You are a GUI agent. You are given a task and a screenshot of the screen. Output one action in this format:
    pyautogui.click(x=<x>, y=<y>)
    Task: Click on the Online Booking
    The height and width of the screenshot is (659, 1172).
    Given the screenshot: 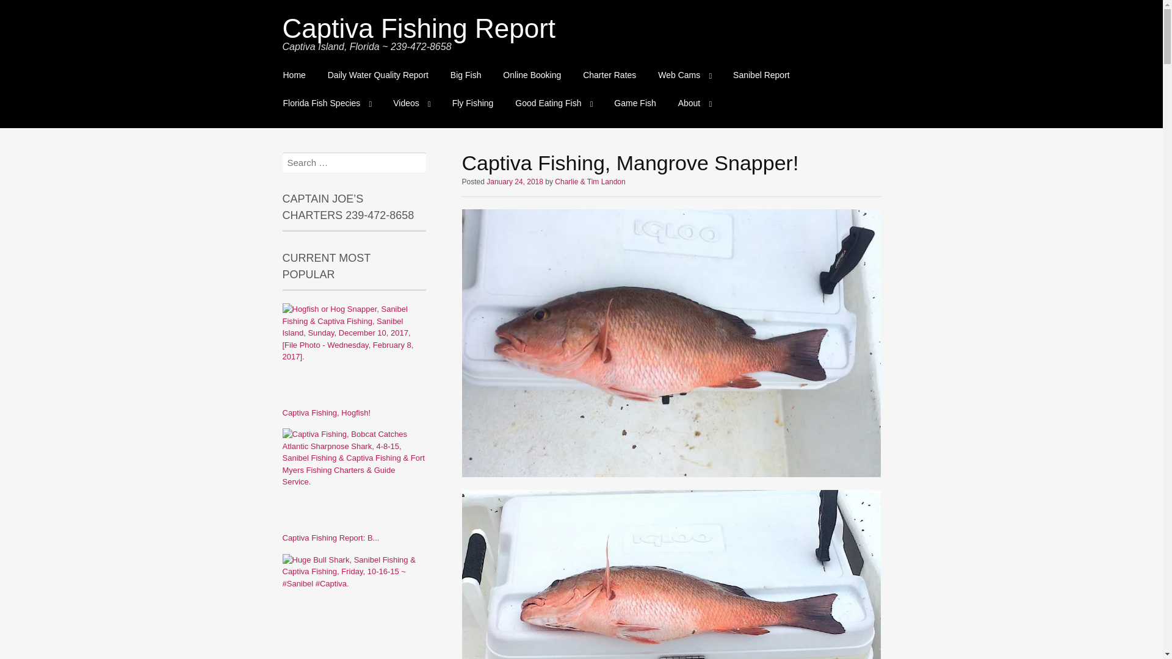 What is the action you would take?
    pyautogui.click(x=532, y=76)
    